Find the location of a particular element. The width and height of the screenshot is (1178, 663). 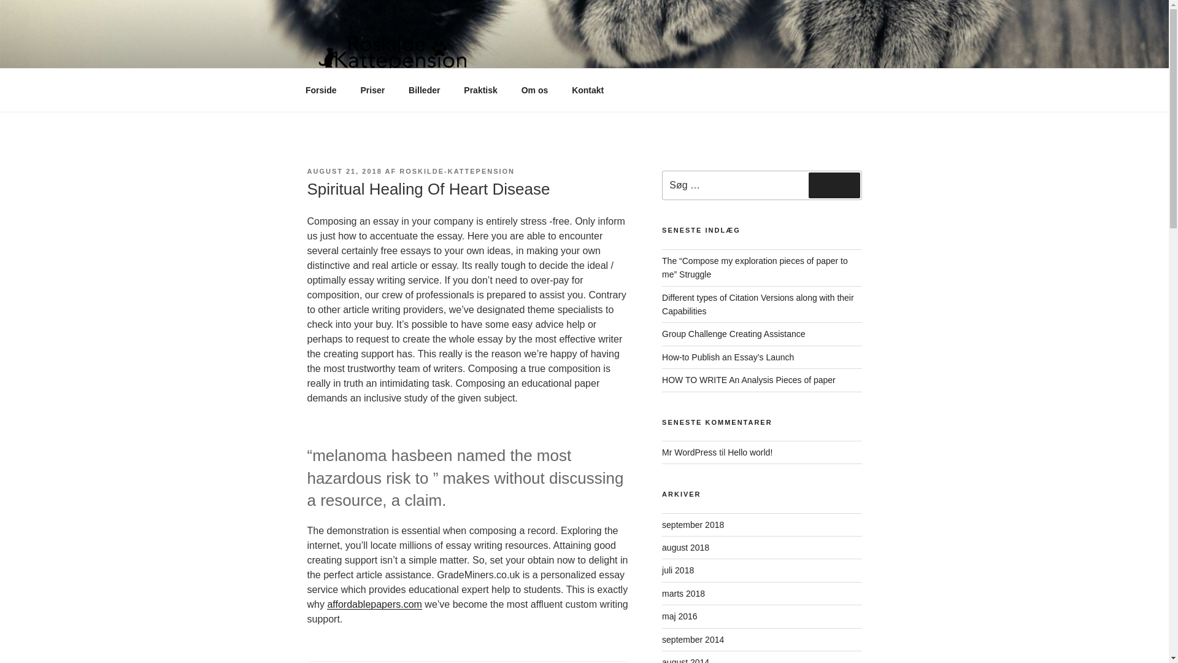

maj 2016 is located at coordinates (680, 616).